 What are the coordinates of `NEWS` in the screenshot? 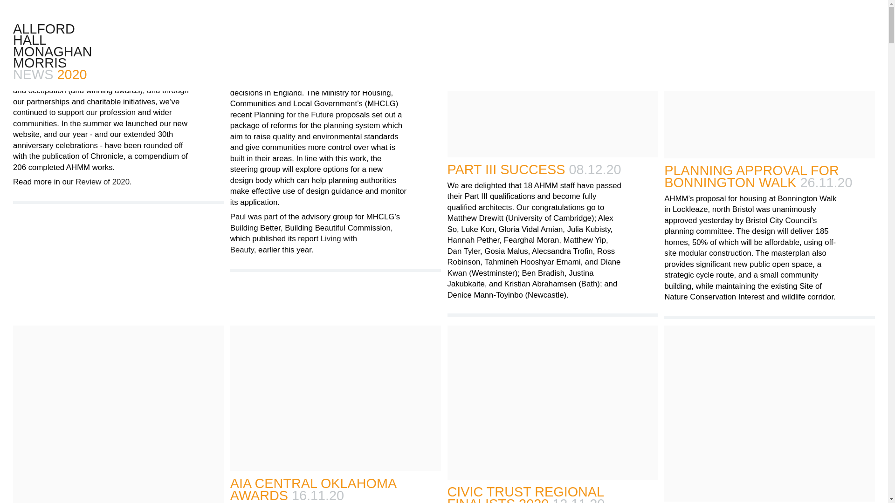 It's located at (33, 75).